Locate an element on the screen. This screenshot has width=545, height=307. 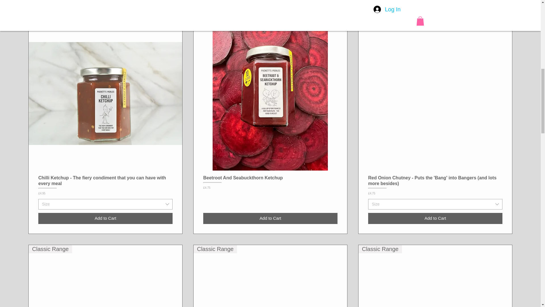
Add to Cart is located at coordinates (435, 218).